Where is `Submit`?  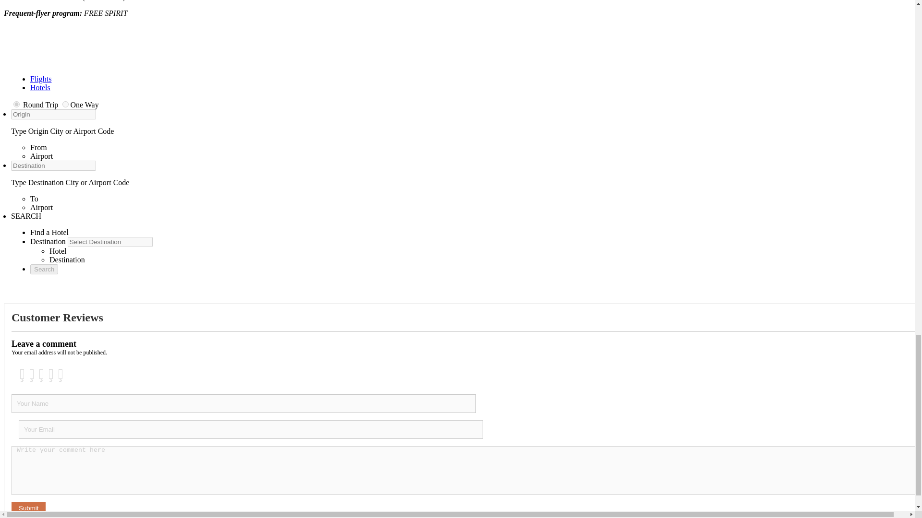
Submit is located at coordinates (28, 508).